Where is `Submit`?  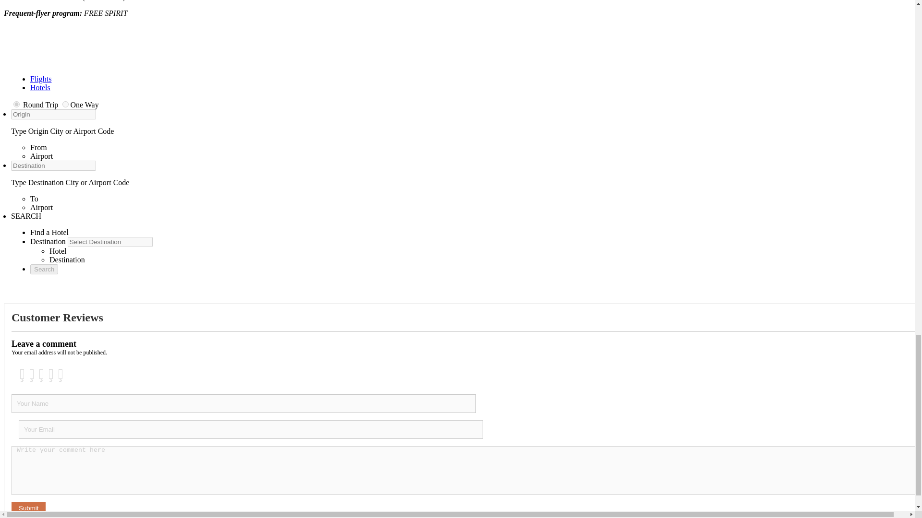
Submit is located at coordinates (28, 508).